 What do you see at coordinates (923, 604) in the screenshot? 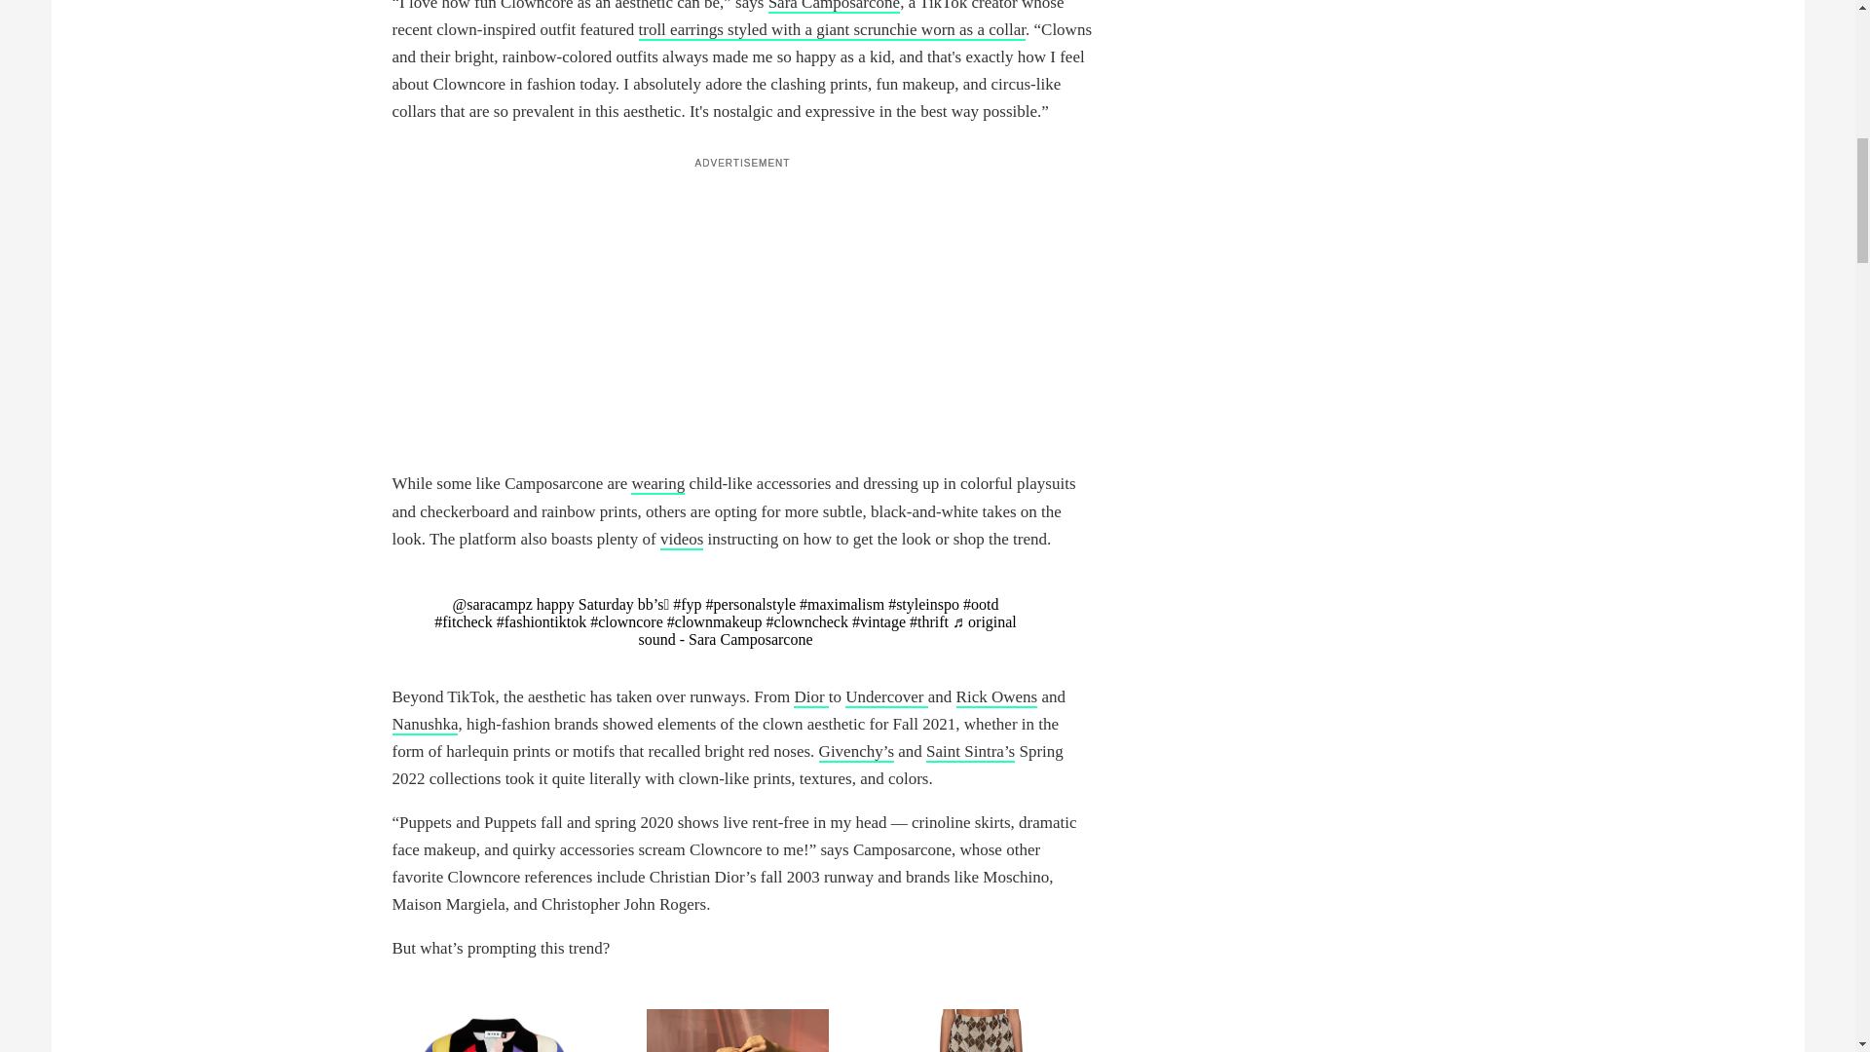
I see `styleinspo` at bounding box center [923, 604].